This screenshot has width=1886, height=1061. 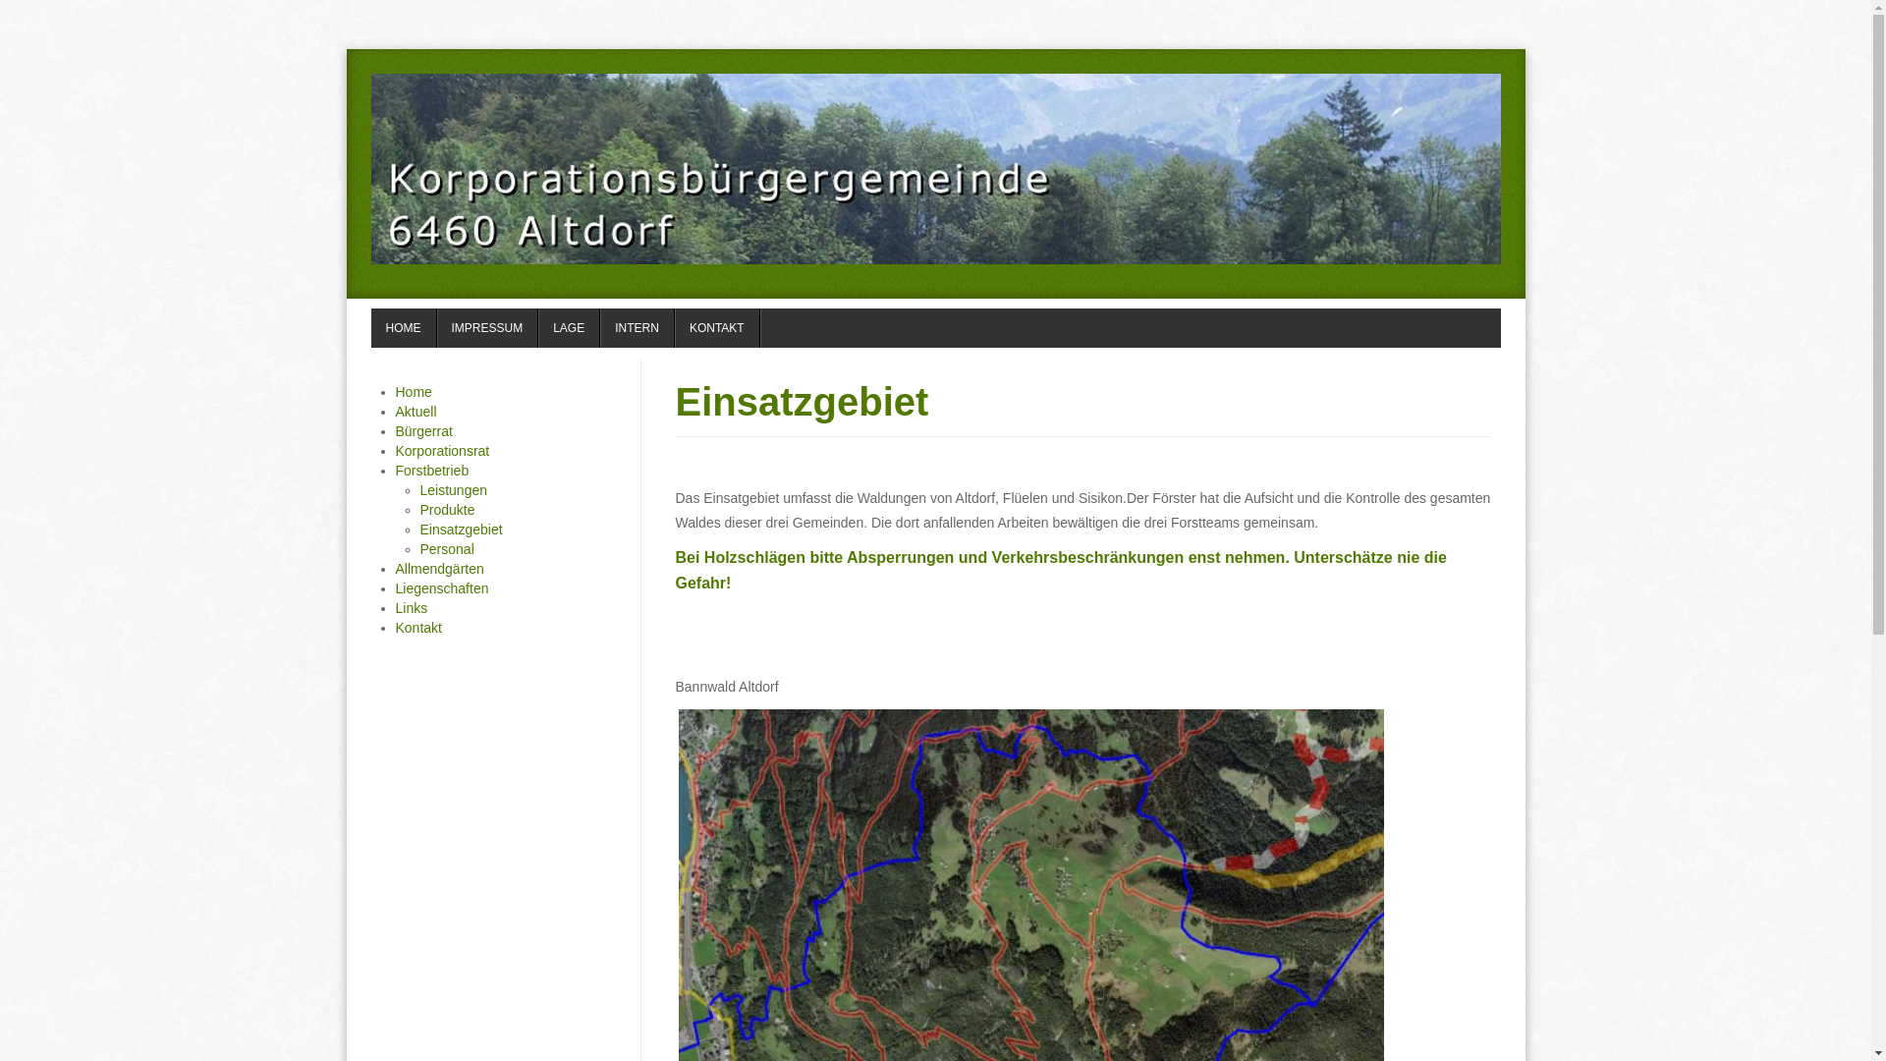 I want to click on Einsatzgebiet, so click(x=462, y=530).